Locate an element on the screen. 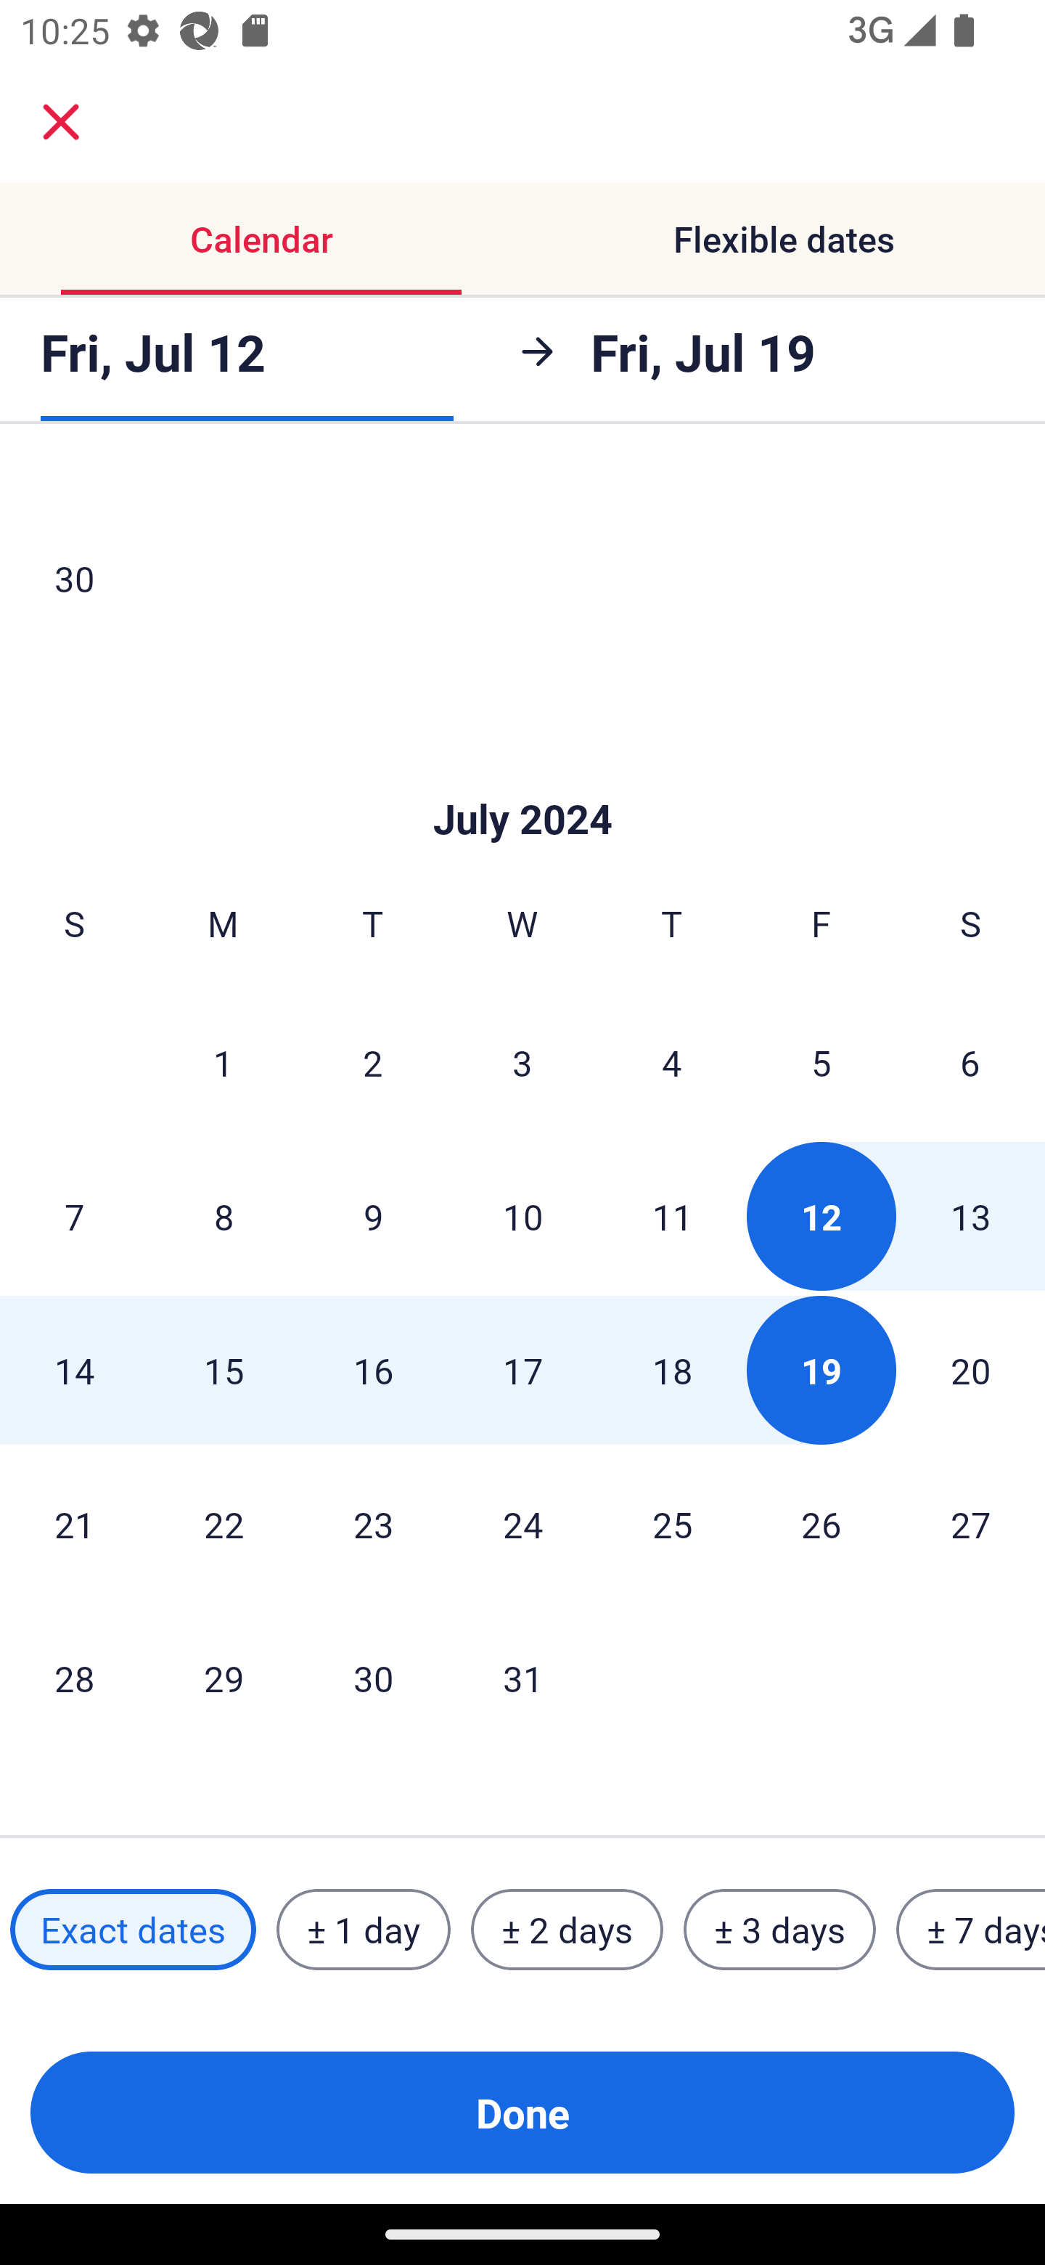  23 Tuesday, July 23, 2024 is located at coordinates (373, 1524).